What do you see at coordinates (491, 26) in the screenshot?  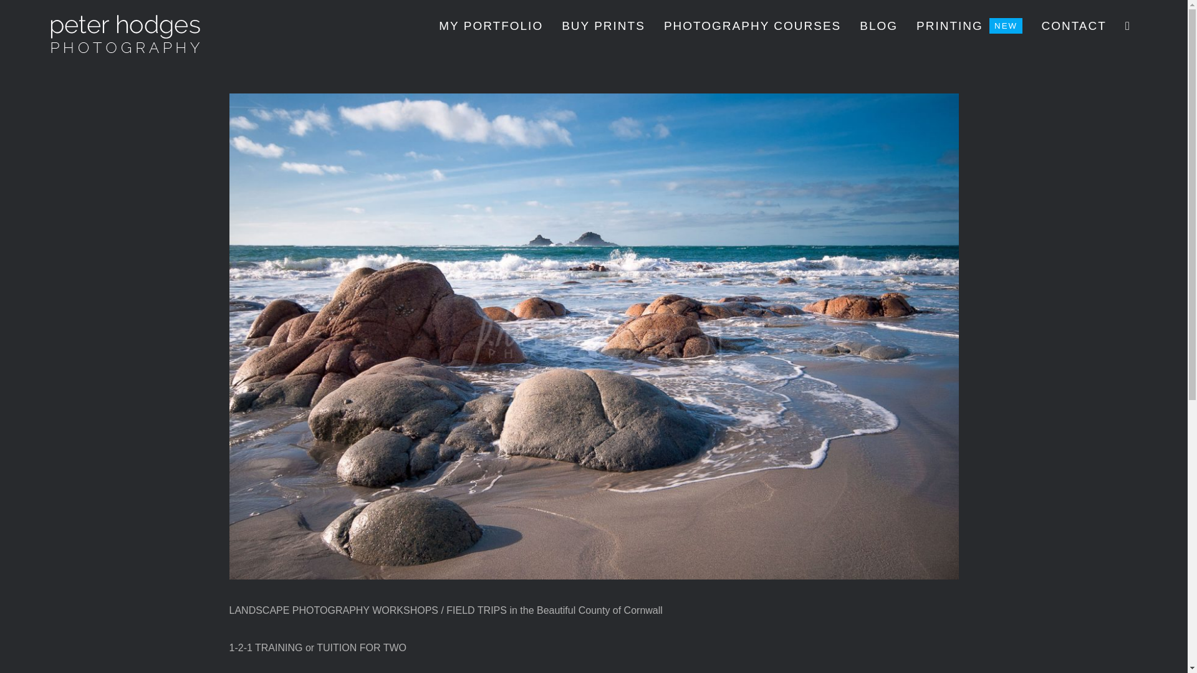 I see `View Larger Image` at bounding box center [491, 26].